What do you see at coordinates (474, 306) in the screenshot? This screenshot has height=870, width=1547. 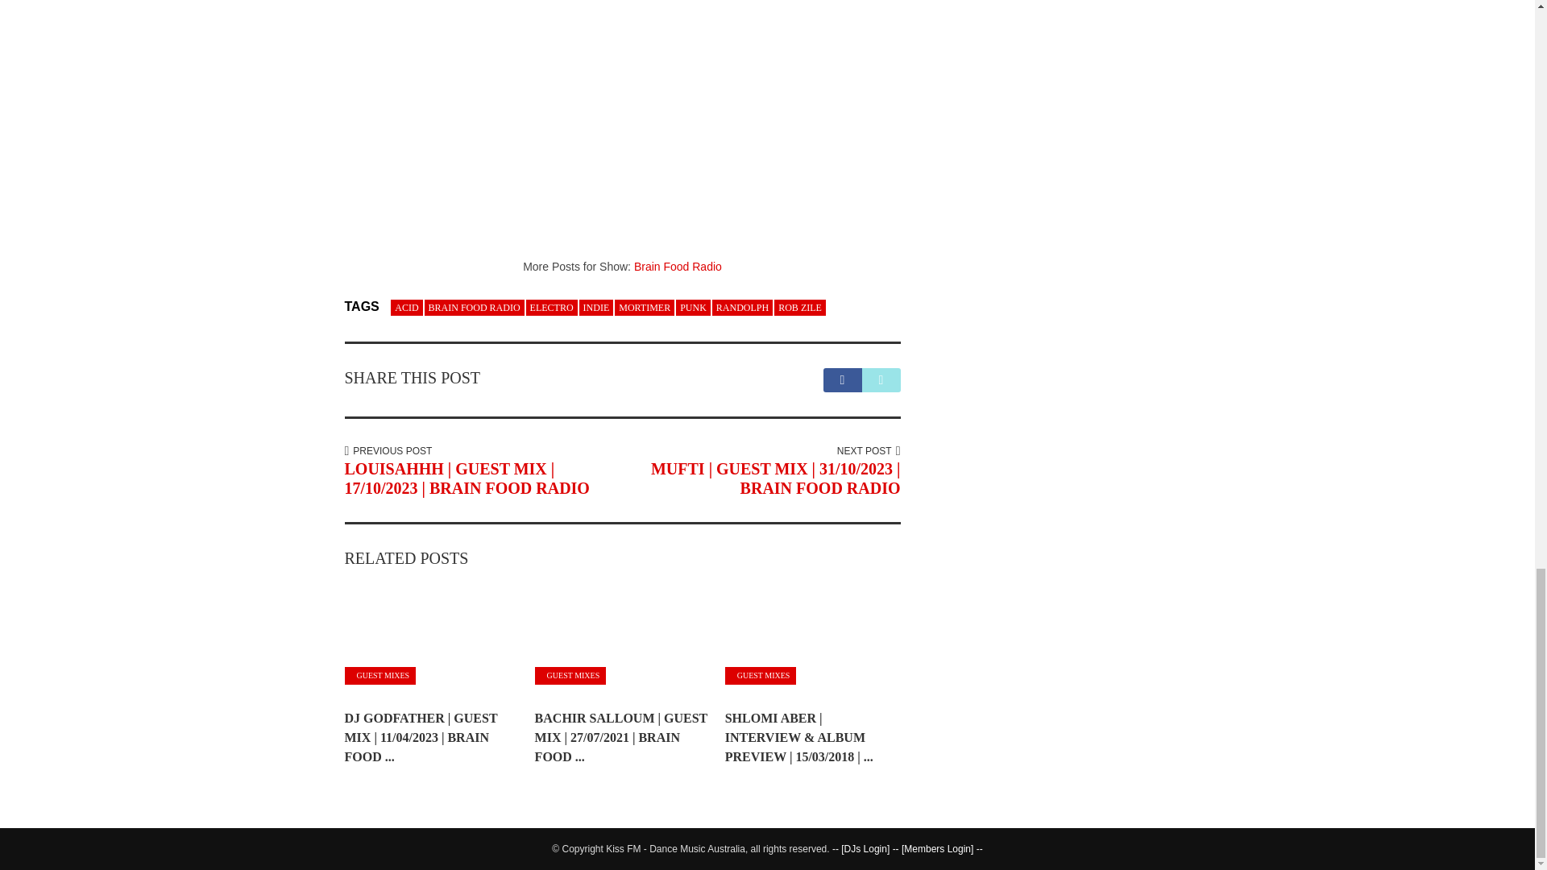 I see `View all posts tagged brain food radio` at bounding box center [474, 306].